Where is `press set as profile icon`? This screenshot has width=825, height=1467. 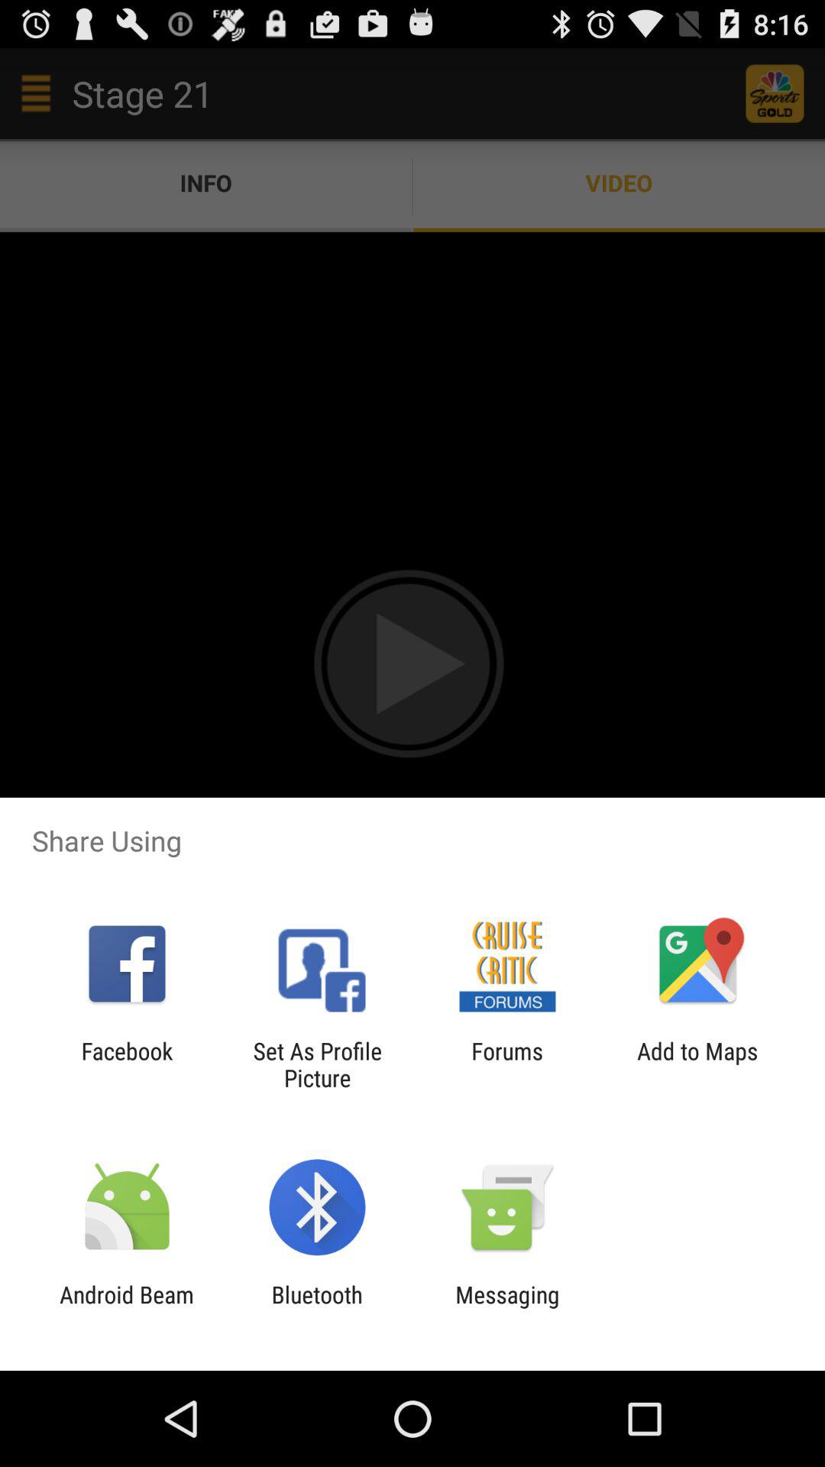
press set as profile icon is located at coordinates (317, 1064).